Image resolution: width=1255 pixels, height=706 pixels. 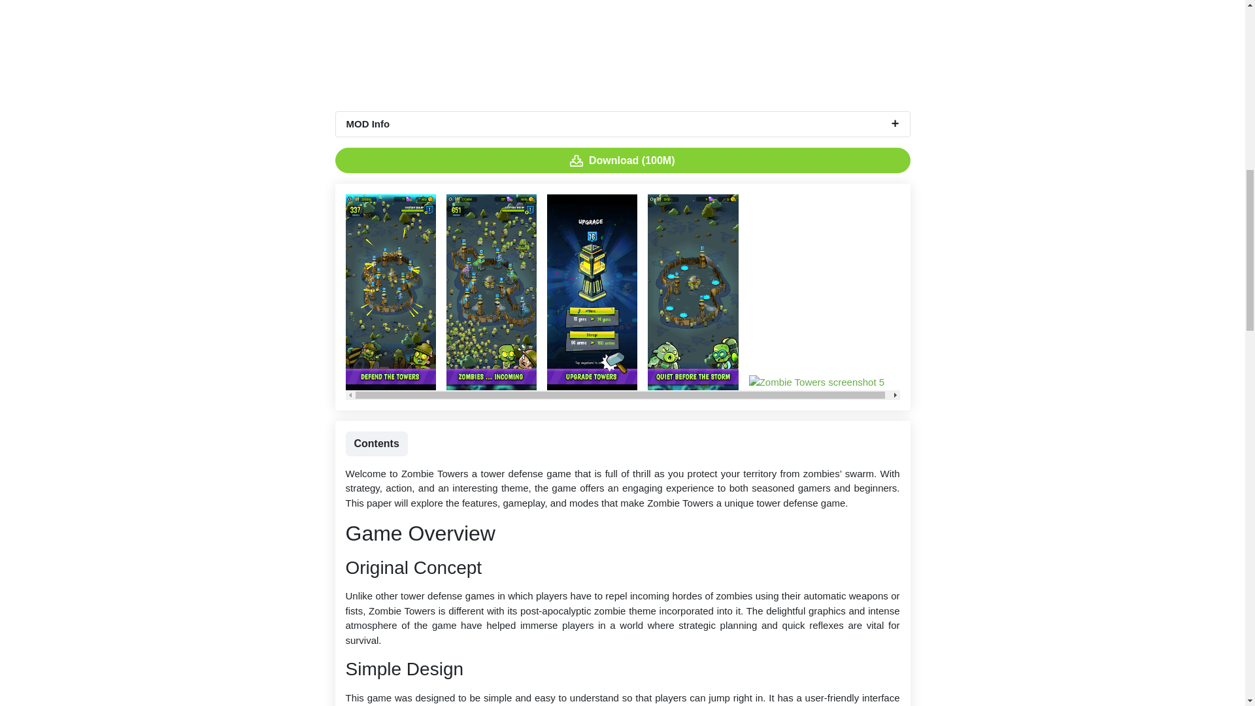 I want to click on MOD Info, so click(x=623, y=124).